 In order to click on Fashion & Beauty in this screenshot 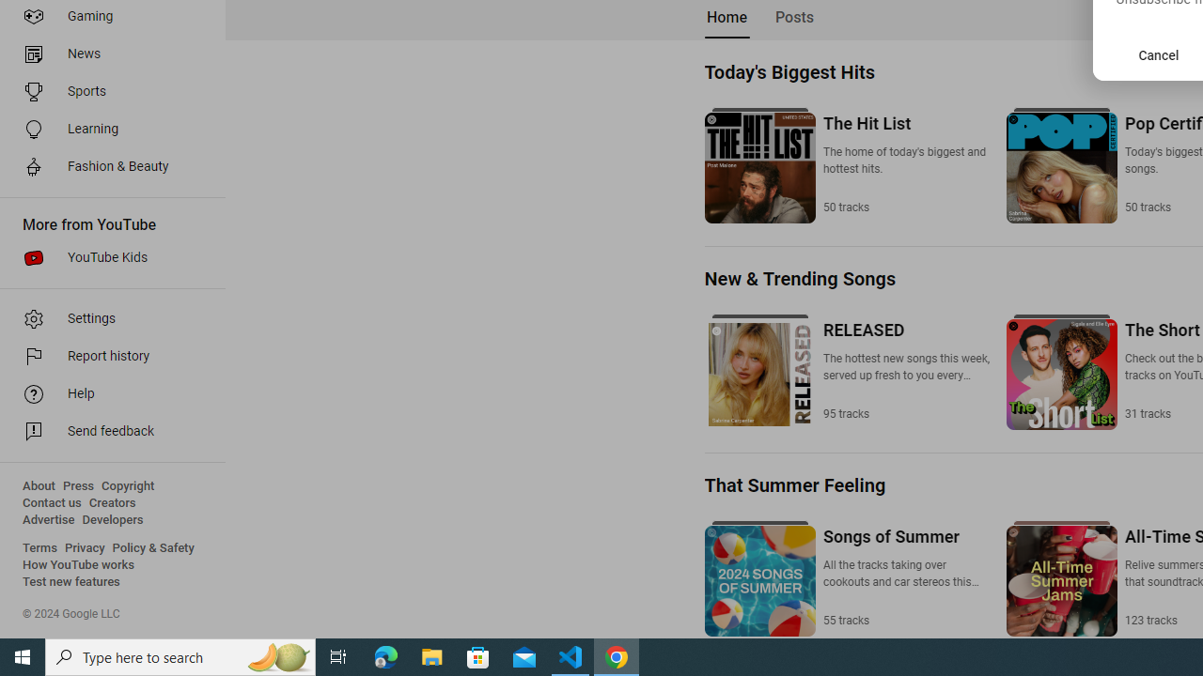, I will do `click(107, 167)`.